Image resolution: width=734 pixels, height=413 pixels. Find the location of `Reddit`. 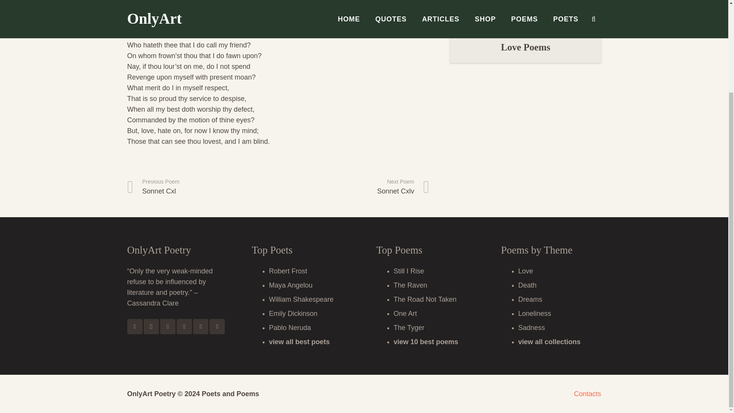

Reddit is located at coordinates (184, 326).